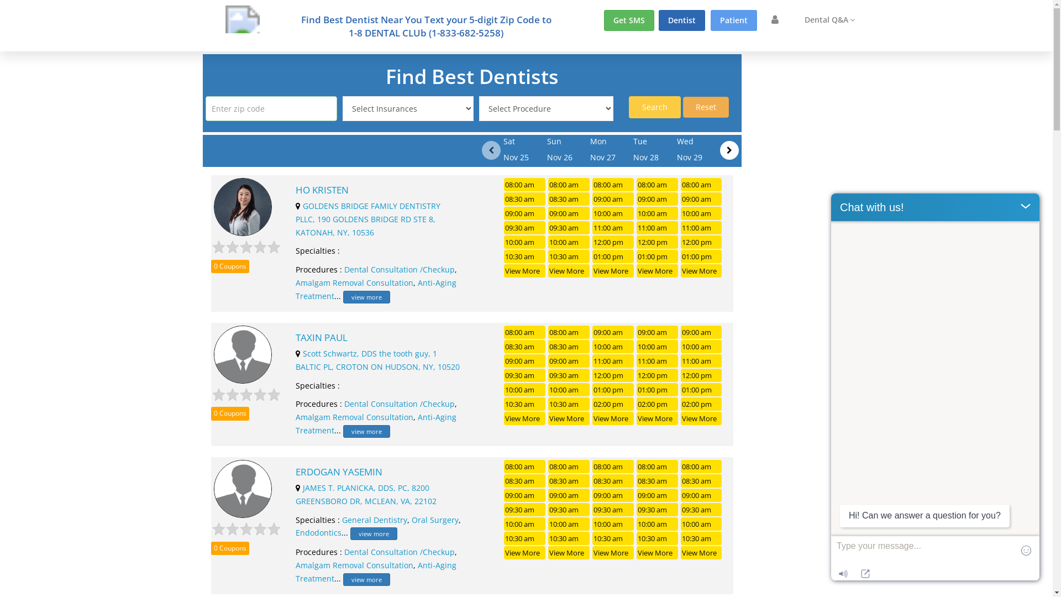  I want to click on 10:00 am, so click(613, 347).